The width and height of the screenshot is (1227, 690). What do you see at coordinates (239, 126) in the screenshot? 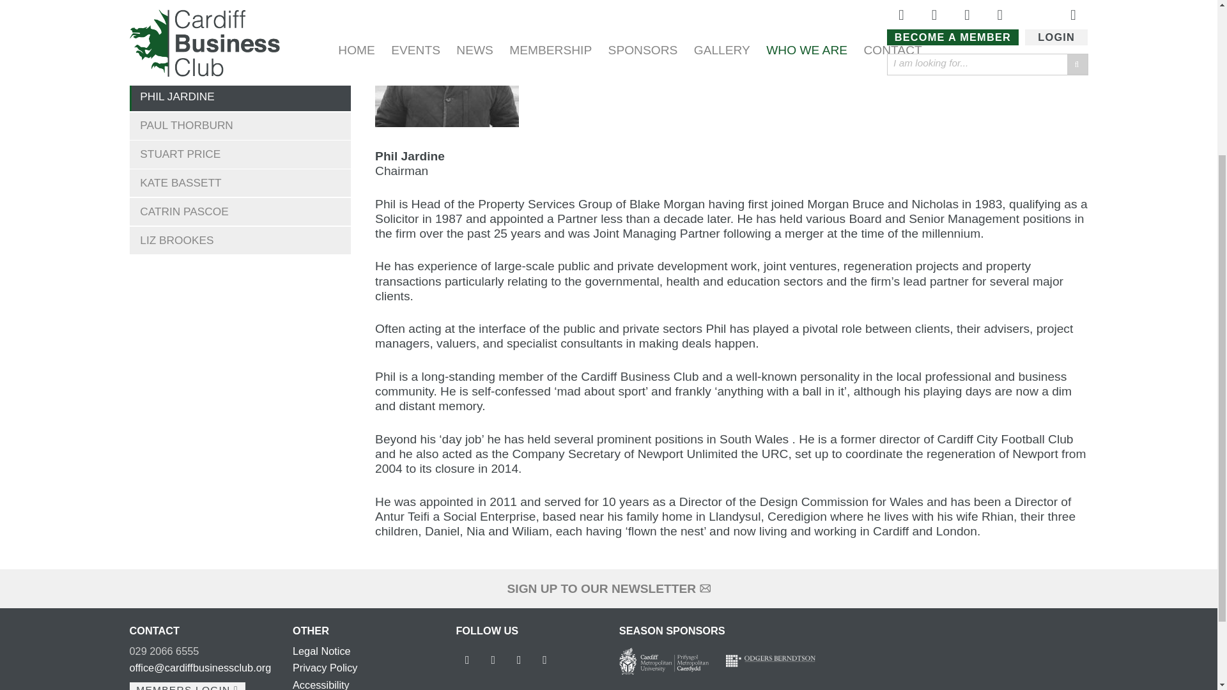
I see `PAUL THORBURN` at bounding box center [239, 126].